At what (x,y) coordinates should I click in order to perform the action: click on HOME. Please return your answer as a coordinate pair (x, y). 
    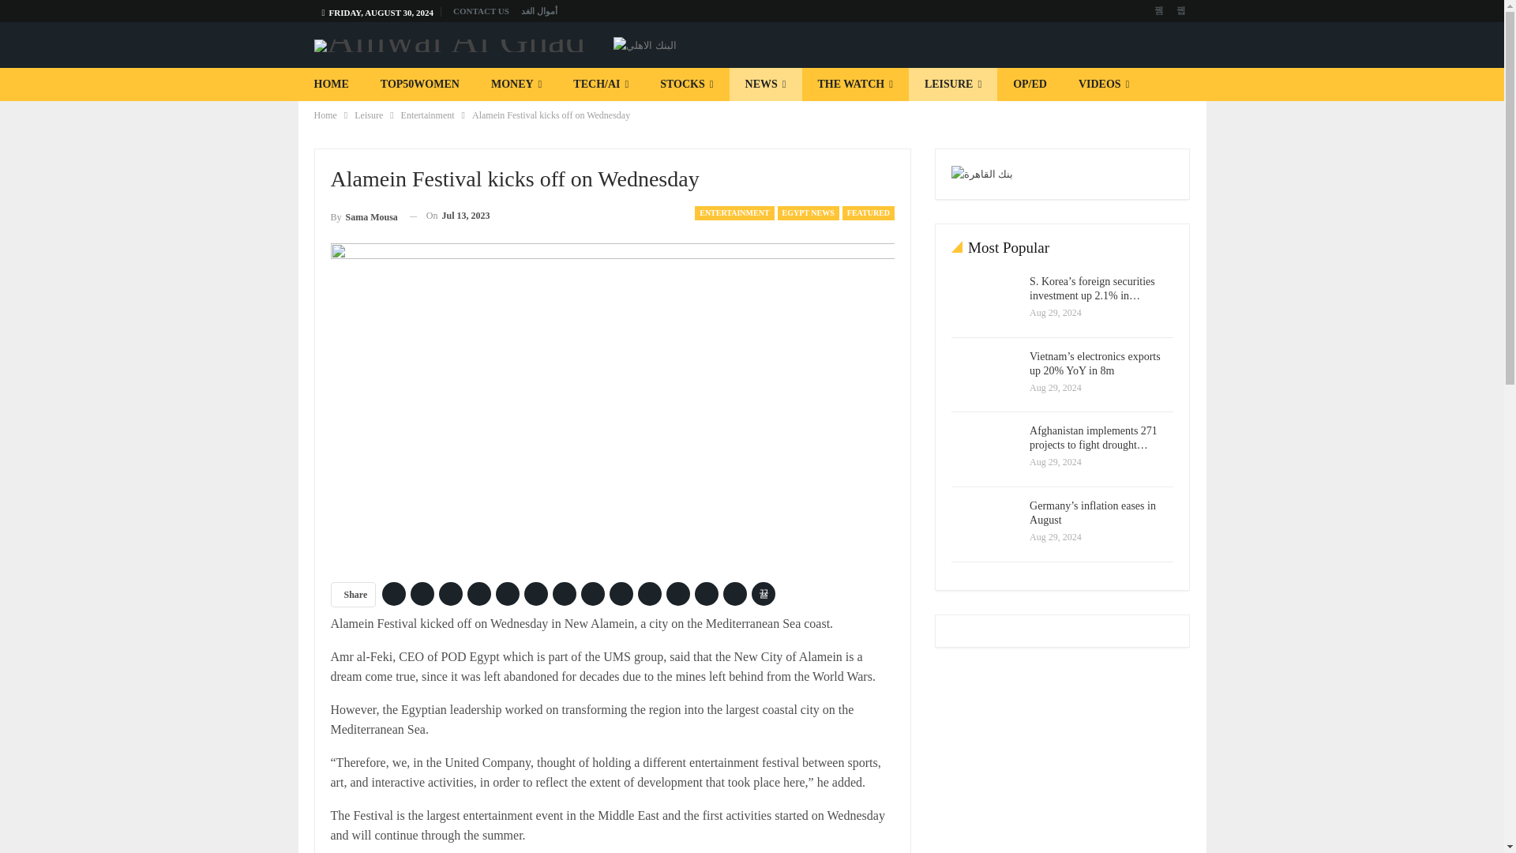
    Looking at the image, I should click on (332, 85).